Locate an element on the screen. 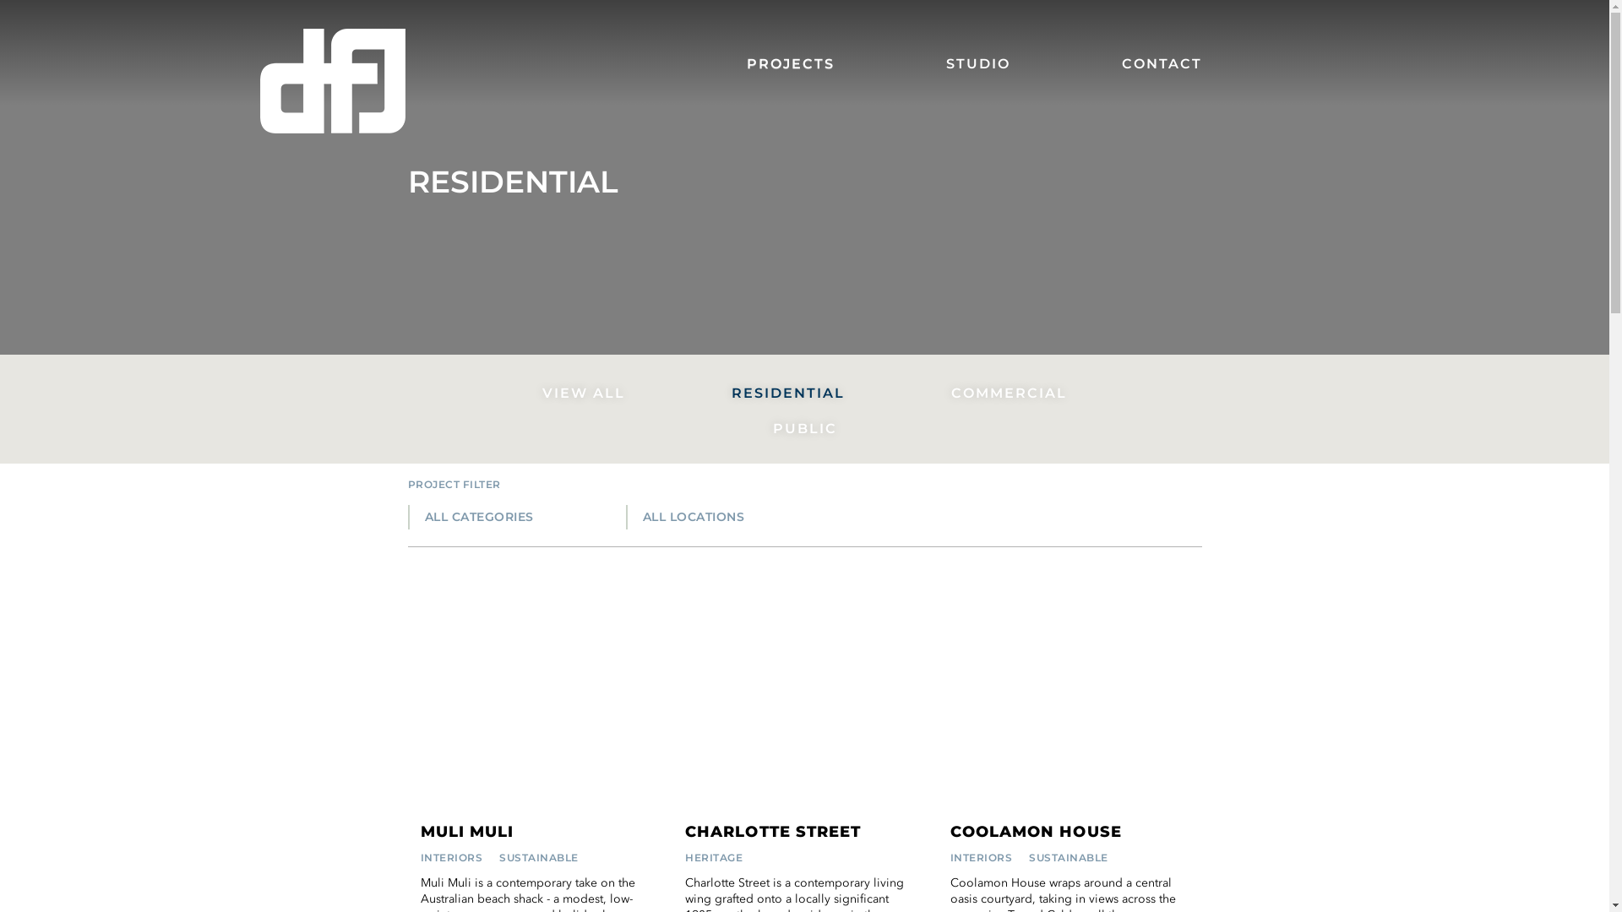 Image resolution: width=1622 pixels, height=912 pixels. CHARLOTTE STREET is located at coordinates (773, 833).